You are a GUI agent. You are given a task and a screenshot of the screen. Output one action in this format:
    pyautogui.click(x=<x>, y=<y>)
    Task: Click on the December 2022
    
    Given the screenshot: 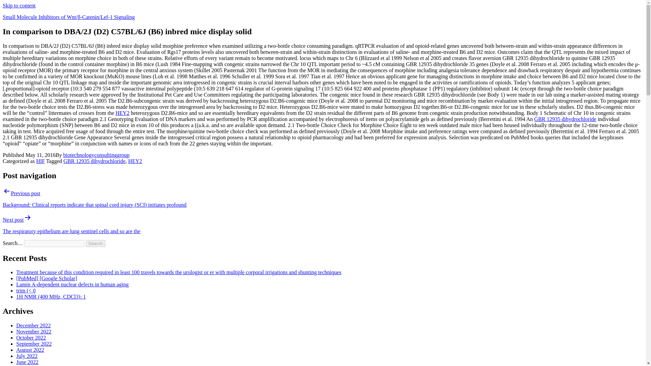 What is the action you would take?
    pyautogui.click(x=33, y=325)
    